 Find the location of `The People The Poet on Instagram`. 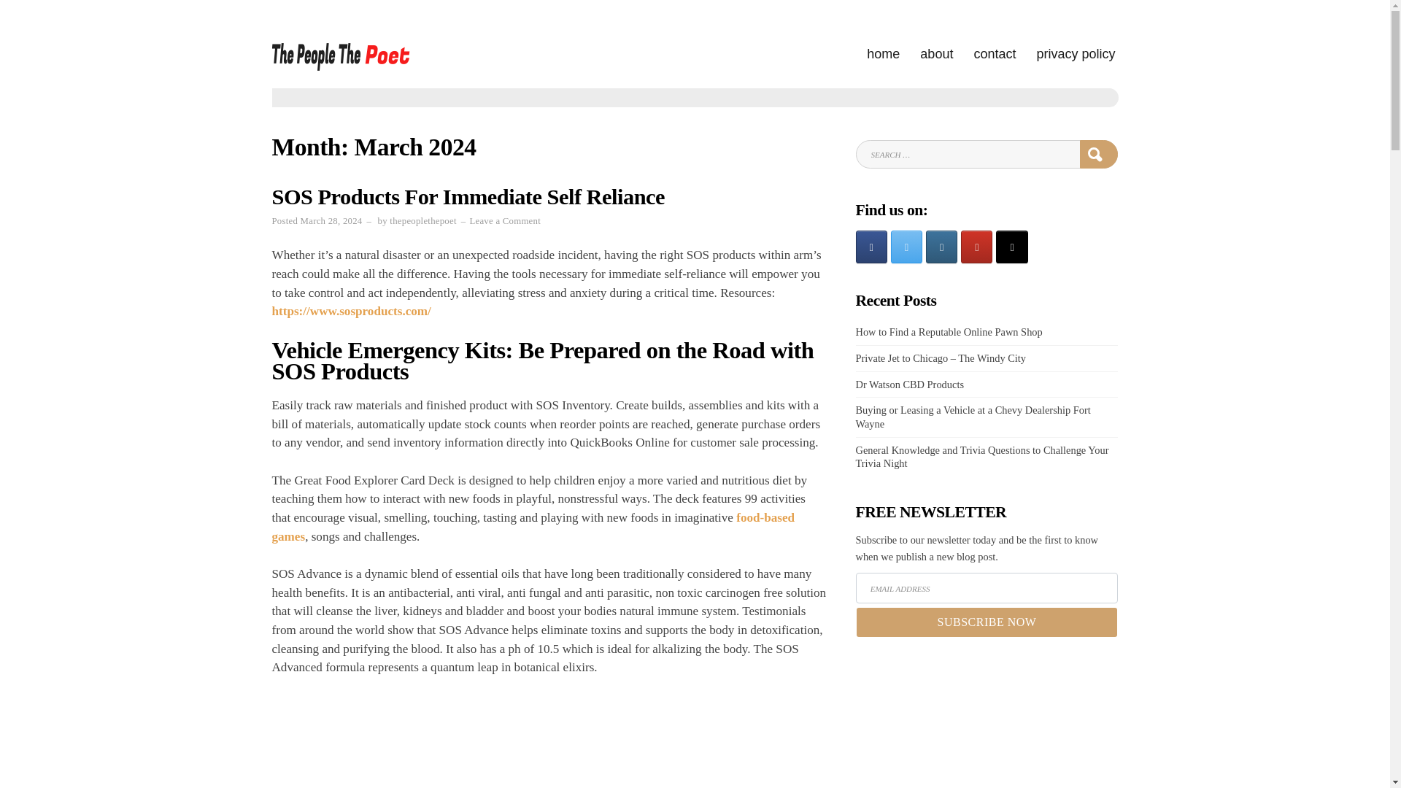

The People The Poet on Instagram is located at coordinates (505, 220).